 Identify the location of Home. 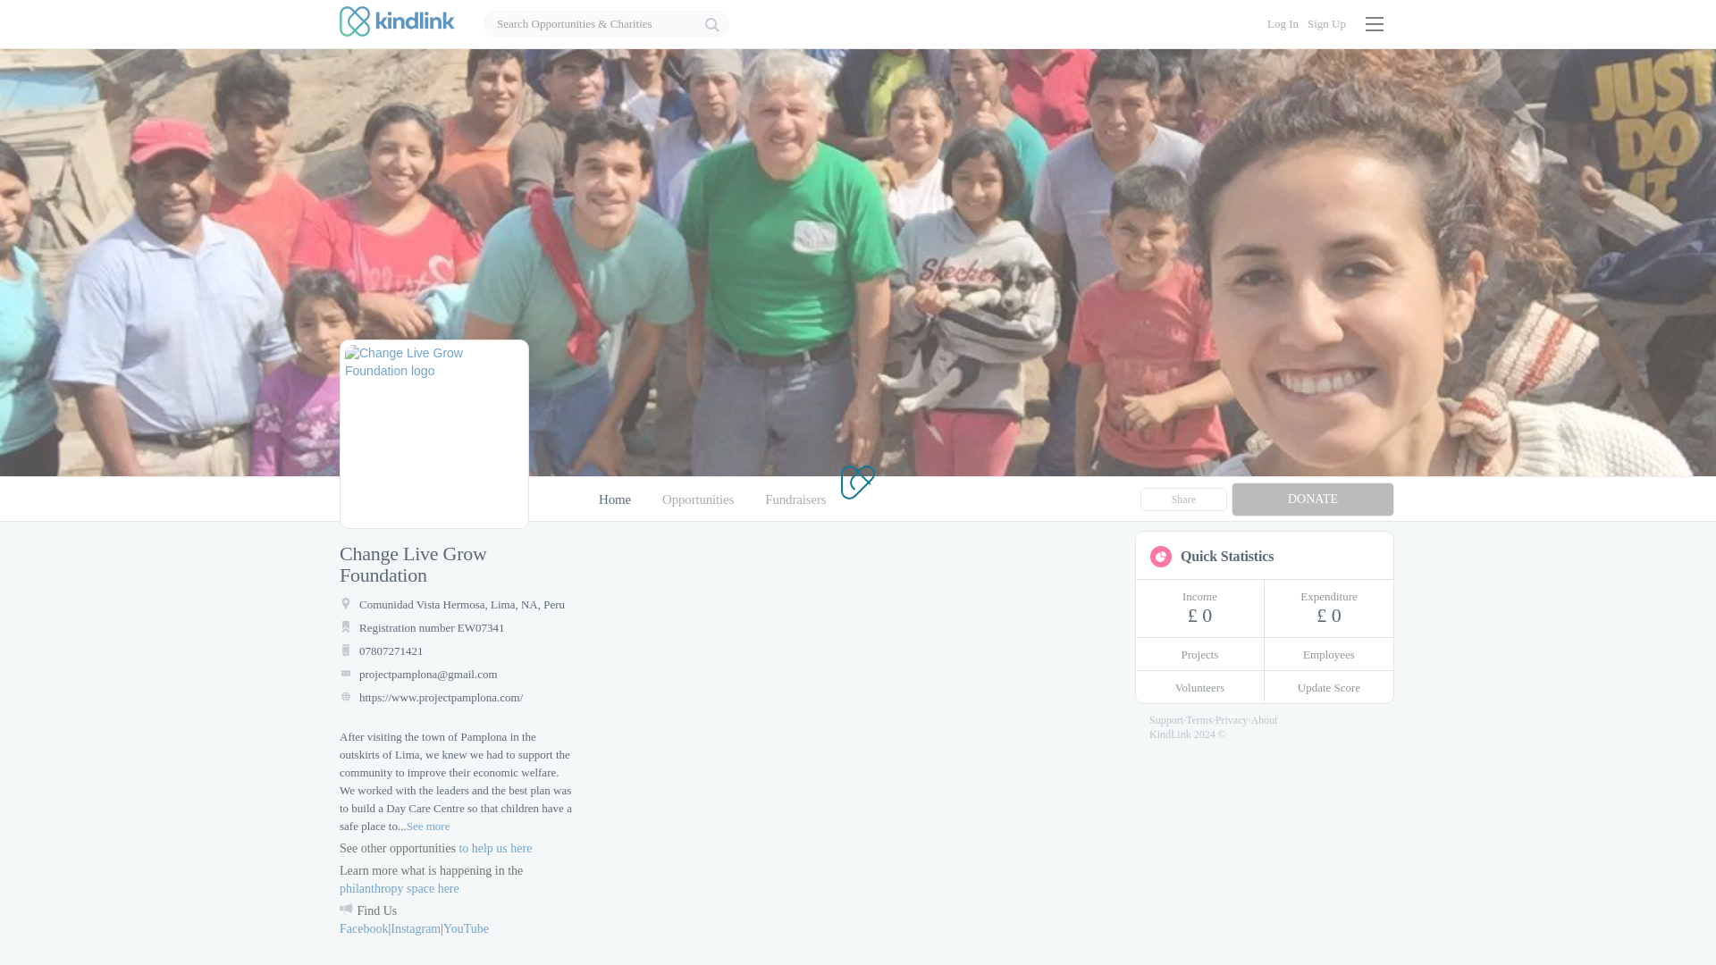
(615, 499).